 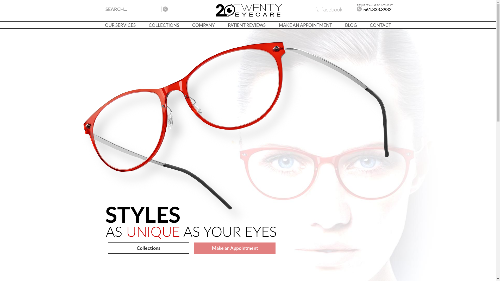 I want to click on fa-facebook, so click(x=329, y=9).